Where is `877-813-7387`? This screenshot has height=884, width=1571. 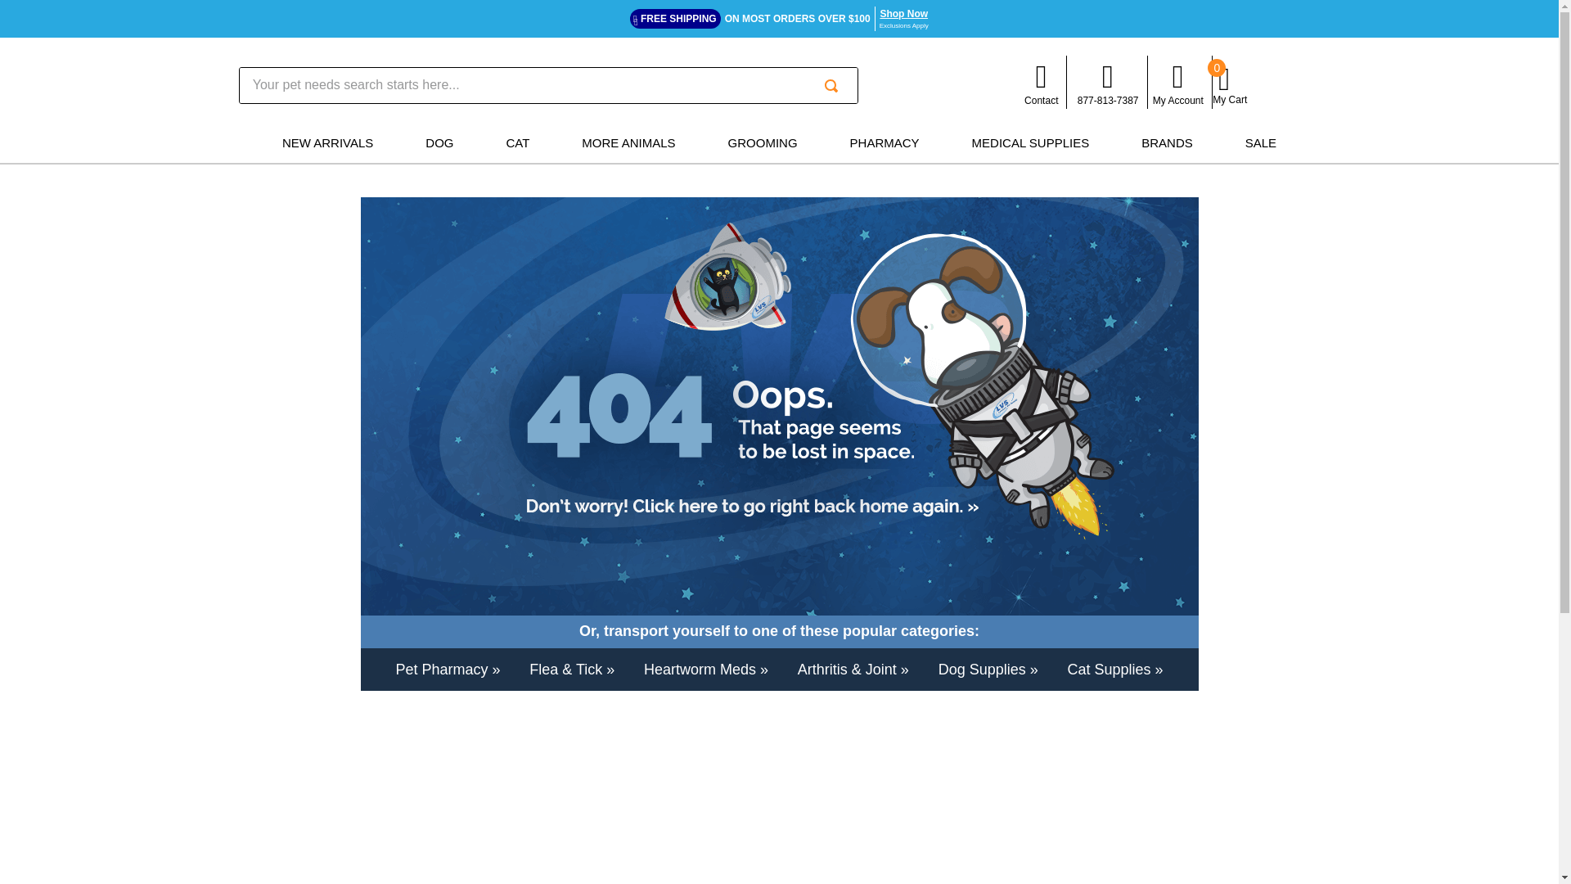 877-813-7387 is located at coordinates (1108, 82).